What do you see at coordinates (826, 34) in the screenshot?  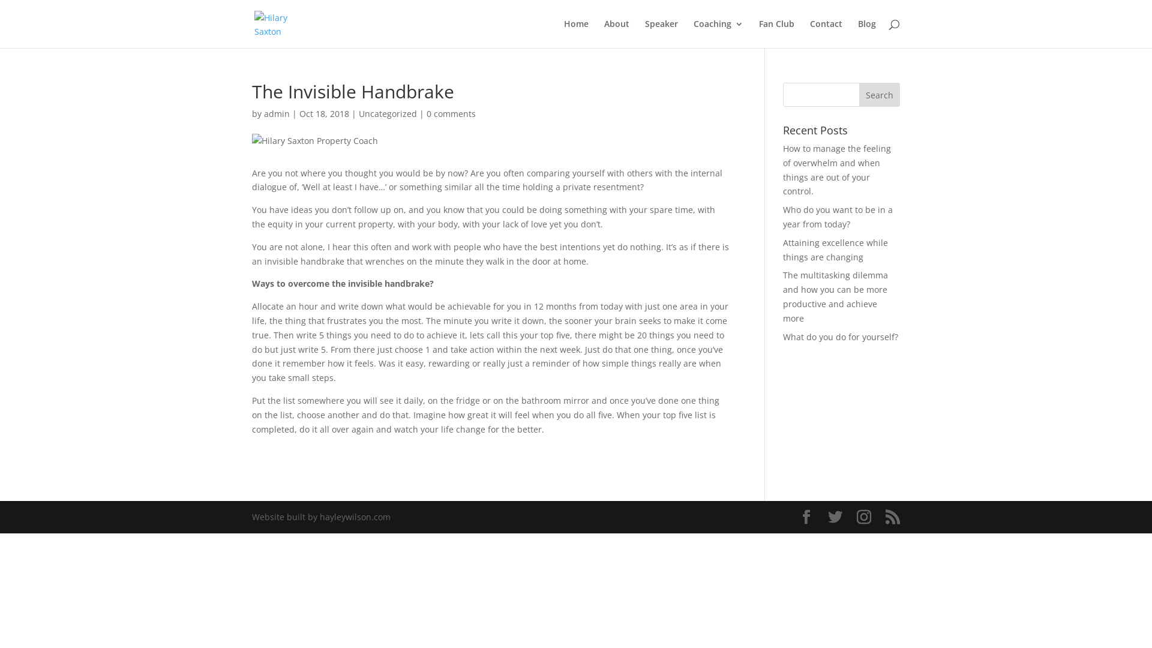 I see `Contact` at bounding box center [826, 34].